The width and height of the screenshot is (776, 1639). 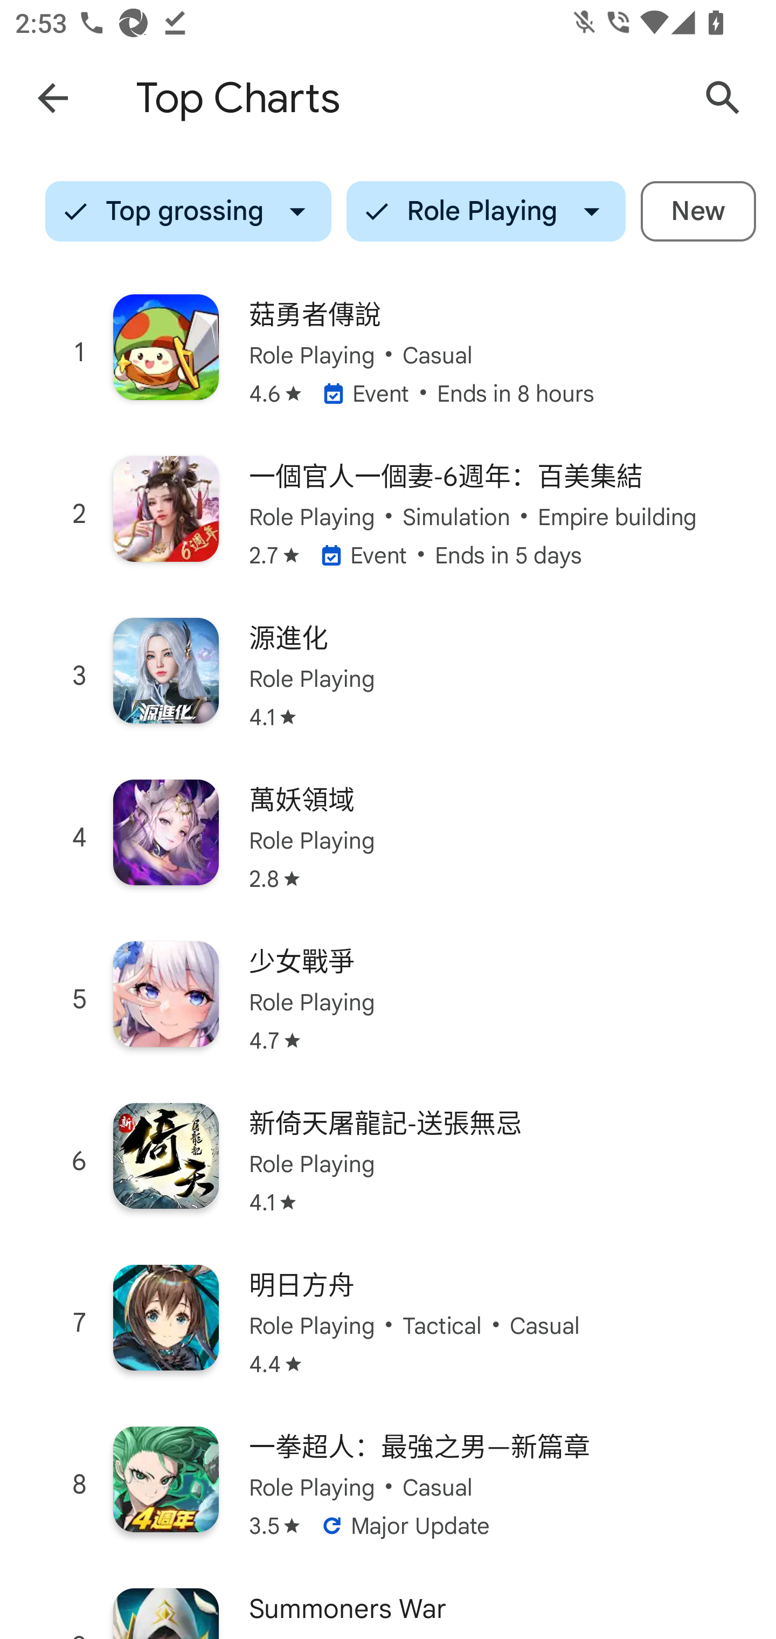 What do you see at coordinates (723, 98) in the screenshot?
I see `Search Google Play` at bounding box center [723, 98].